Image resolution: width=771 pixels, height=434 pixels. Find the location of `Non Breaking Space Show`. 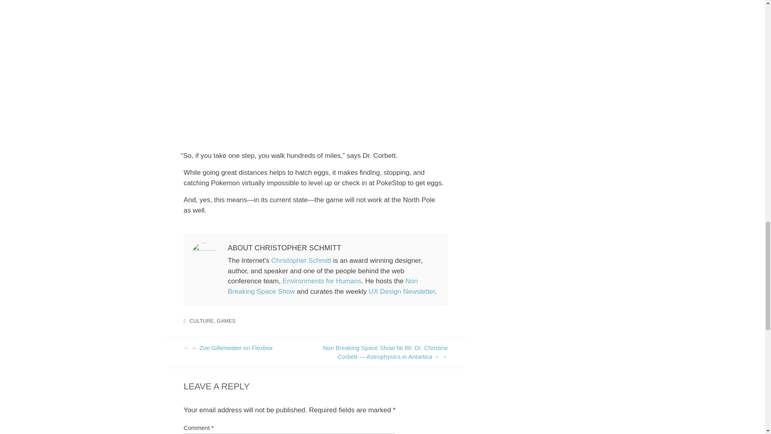

Non Breaking Space Show is located at coordinates (322, 286).